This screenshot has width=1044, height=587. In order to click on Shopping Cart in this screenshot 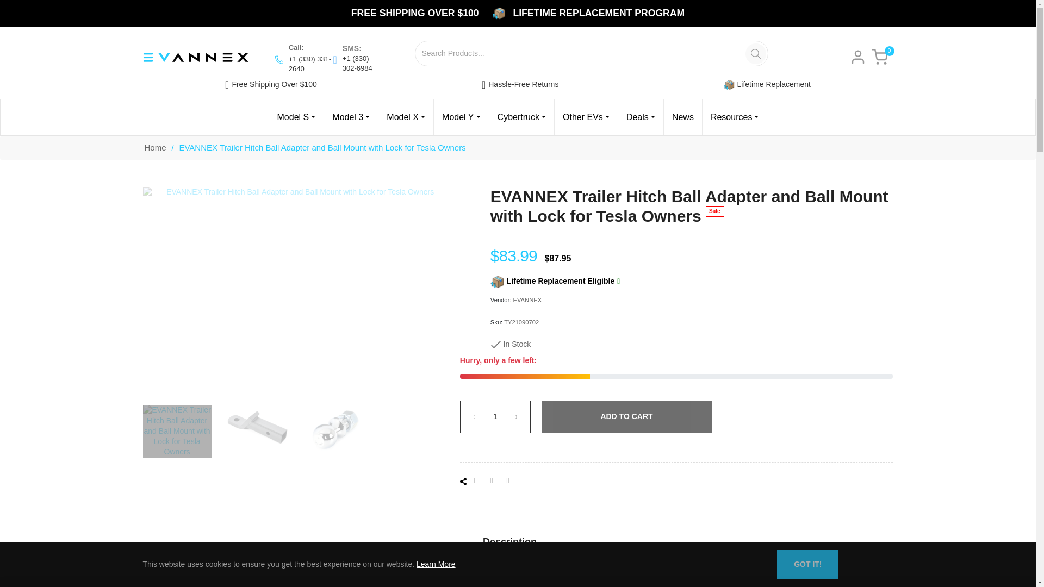, I will do `click(879, 57)`.